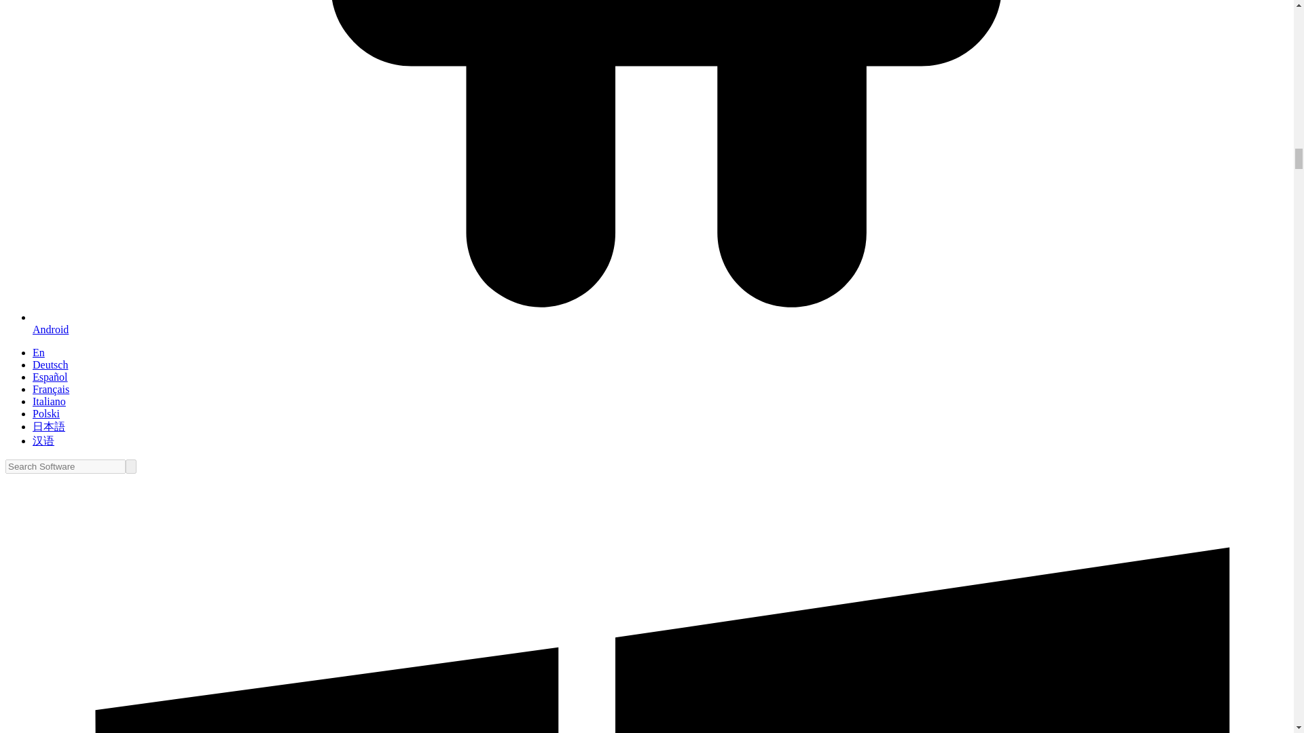 The image size is (1304, 733). I want to click on En, so click(38, 352).